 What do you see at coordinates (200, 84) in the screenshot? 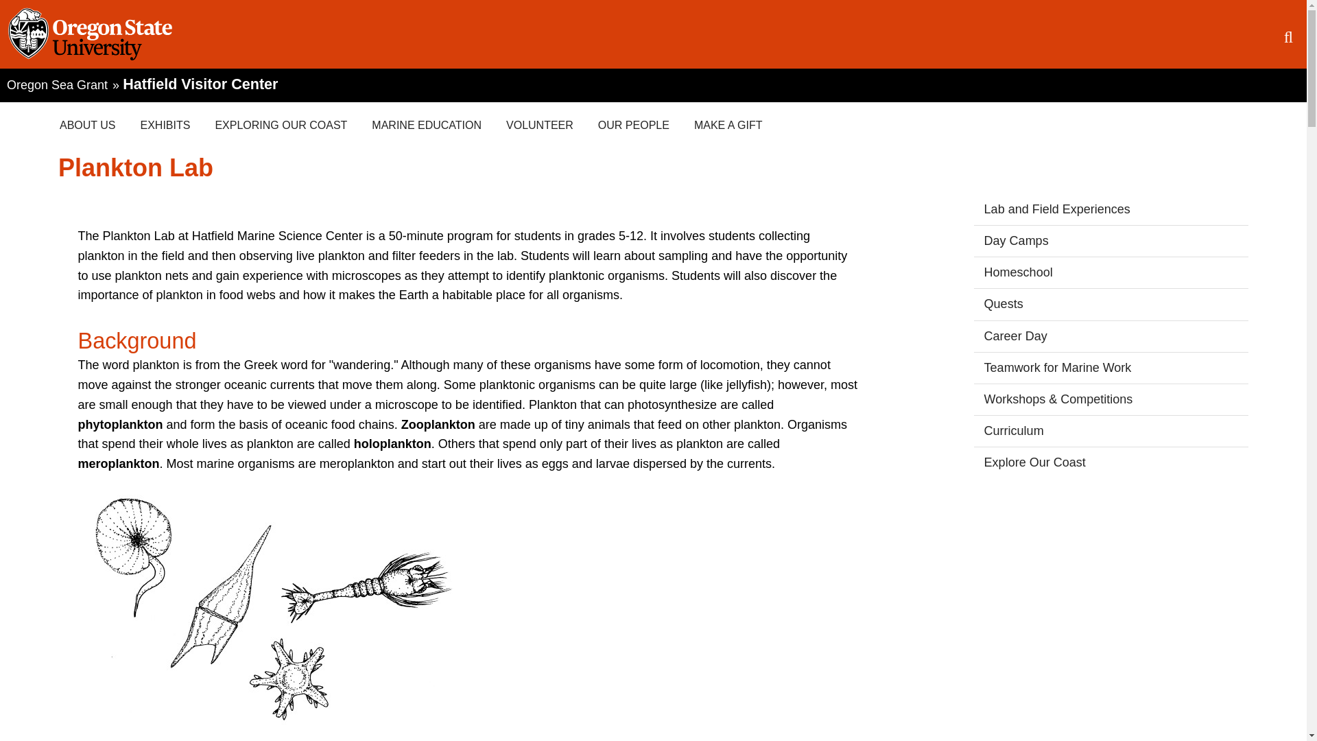
I see `Hatfield Visitor Center` at bounding box center [200, 84].